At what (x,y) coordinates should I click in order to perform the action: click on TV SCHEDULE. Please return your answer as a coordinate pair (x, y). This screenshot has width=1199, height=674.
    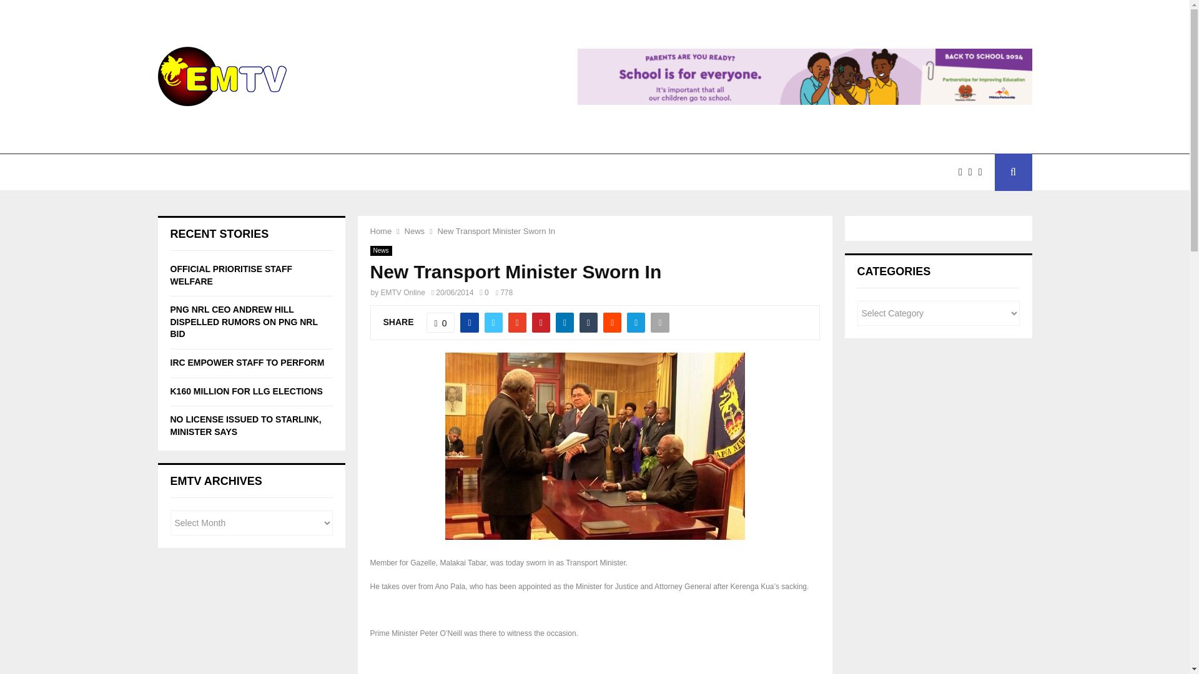
    Looking at the image, I should click on (333, 172).